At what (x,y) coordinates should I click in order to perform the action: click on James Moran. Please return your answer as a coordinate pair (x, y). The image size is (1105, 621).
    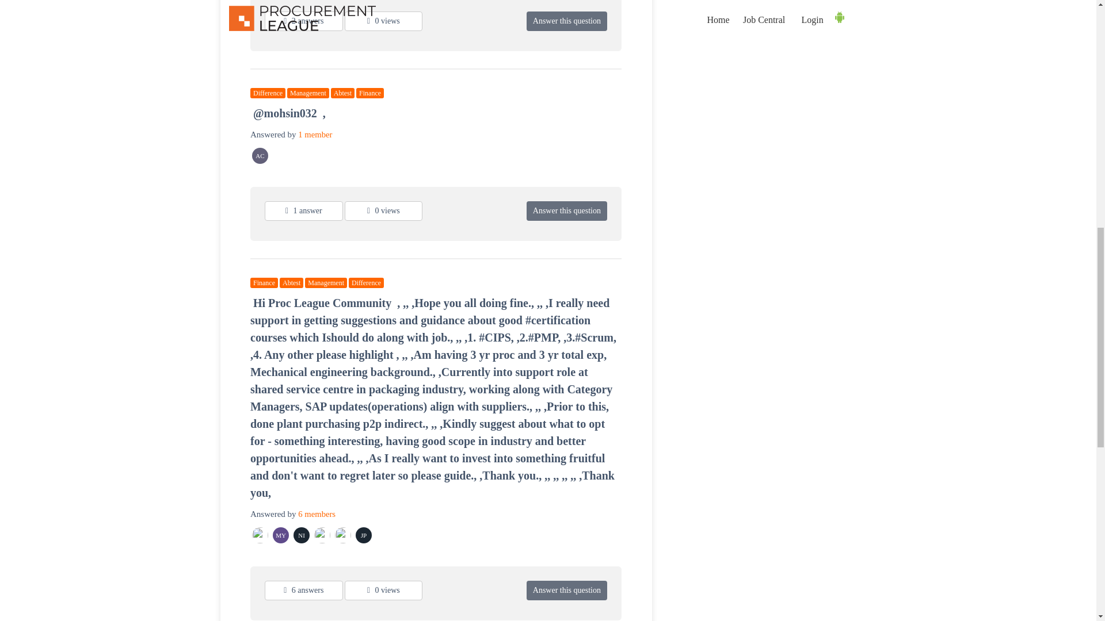
    Looking at the image, I should click on (322, 535).